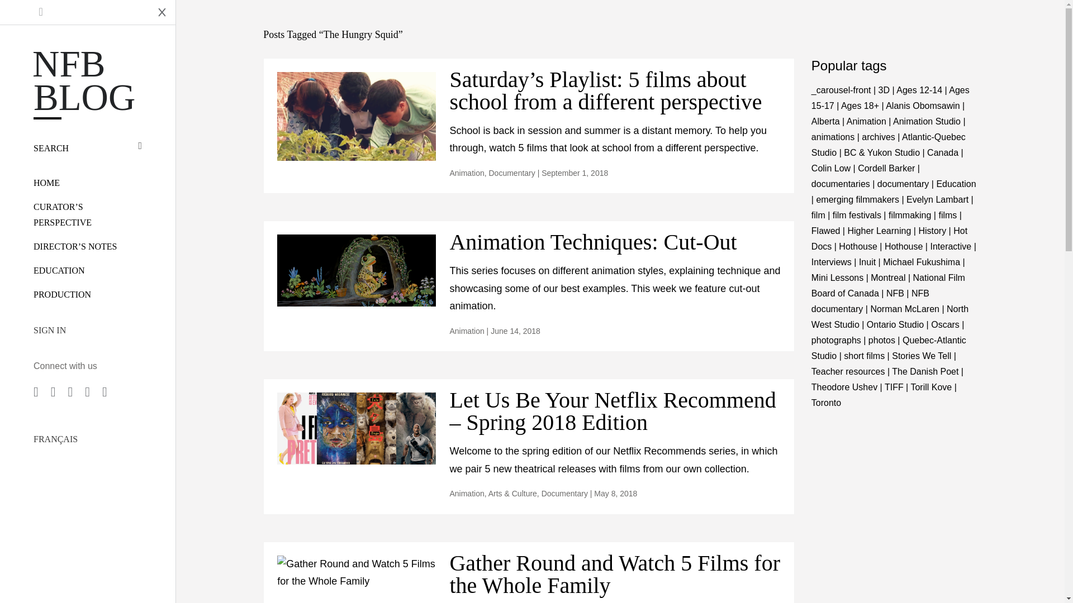 The width and height of the screenshot is (1073, 603). Describe the element at coordinates (87, 148) in the screenshot. I see `SEARCH` at that location.